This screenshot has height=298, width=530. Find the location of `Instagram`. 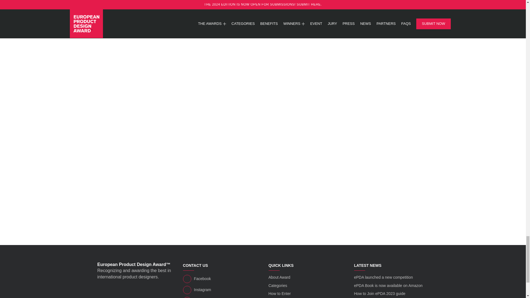

Instagram is located at coordinates (220, 290).